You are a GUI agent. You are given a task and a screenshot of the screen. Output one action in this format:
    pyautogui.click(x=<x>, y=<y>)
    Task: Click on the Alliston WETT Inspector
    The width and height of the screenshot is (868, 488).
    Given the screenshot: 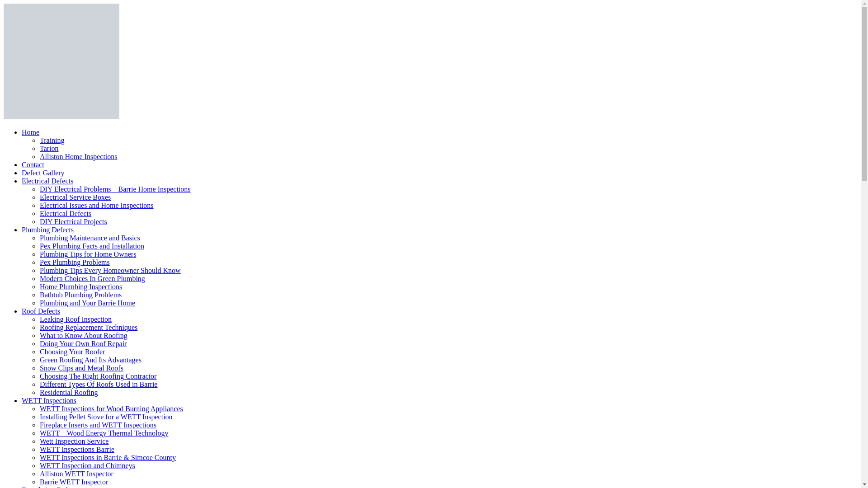 What is the action you would take?
    pyautogui.click(x=77, y=474)
    